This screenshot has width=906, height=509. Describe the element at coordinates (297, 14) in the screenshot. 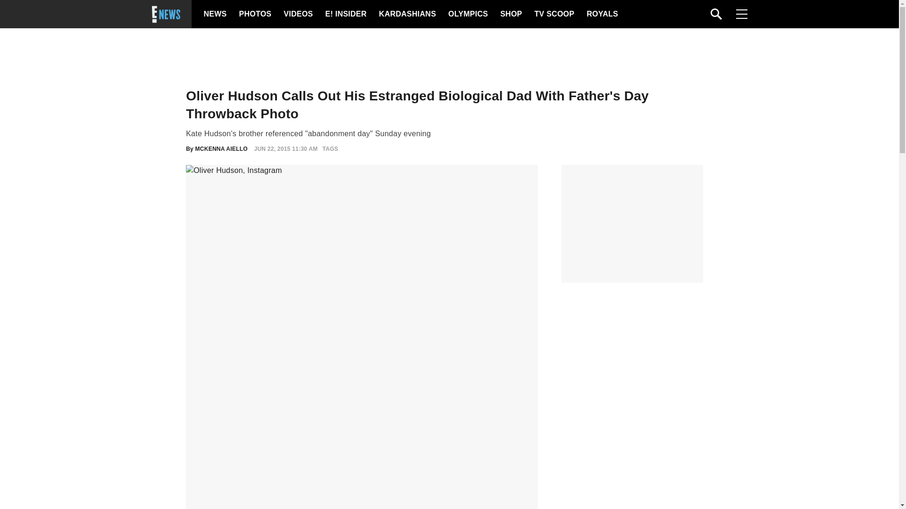

I see `VIDEOS` at that location.